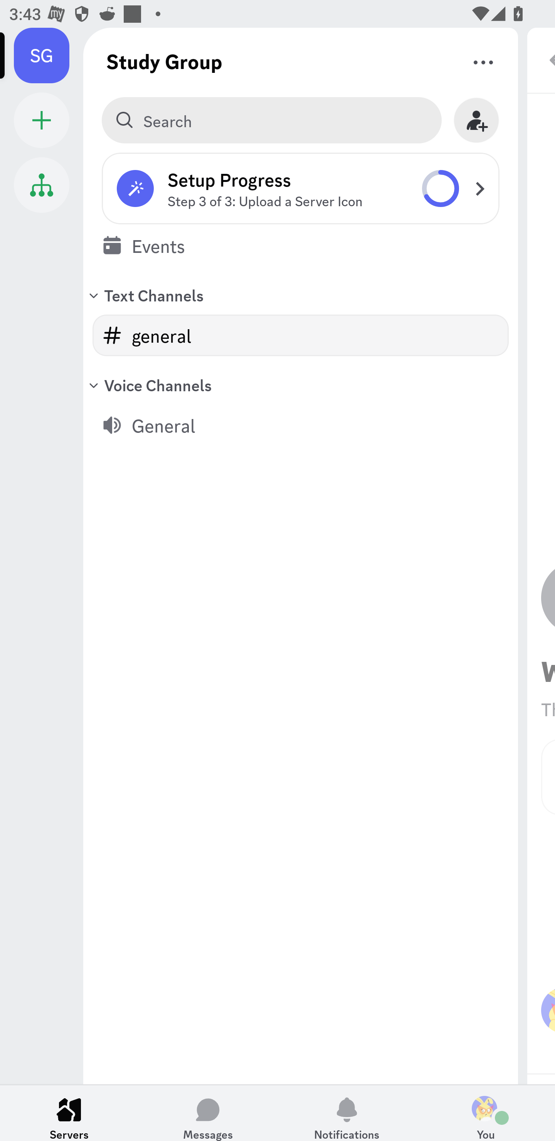  I want to click on General (voice channel), 0 users General, so click(301, 425).